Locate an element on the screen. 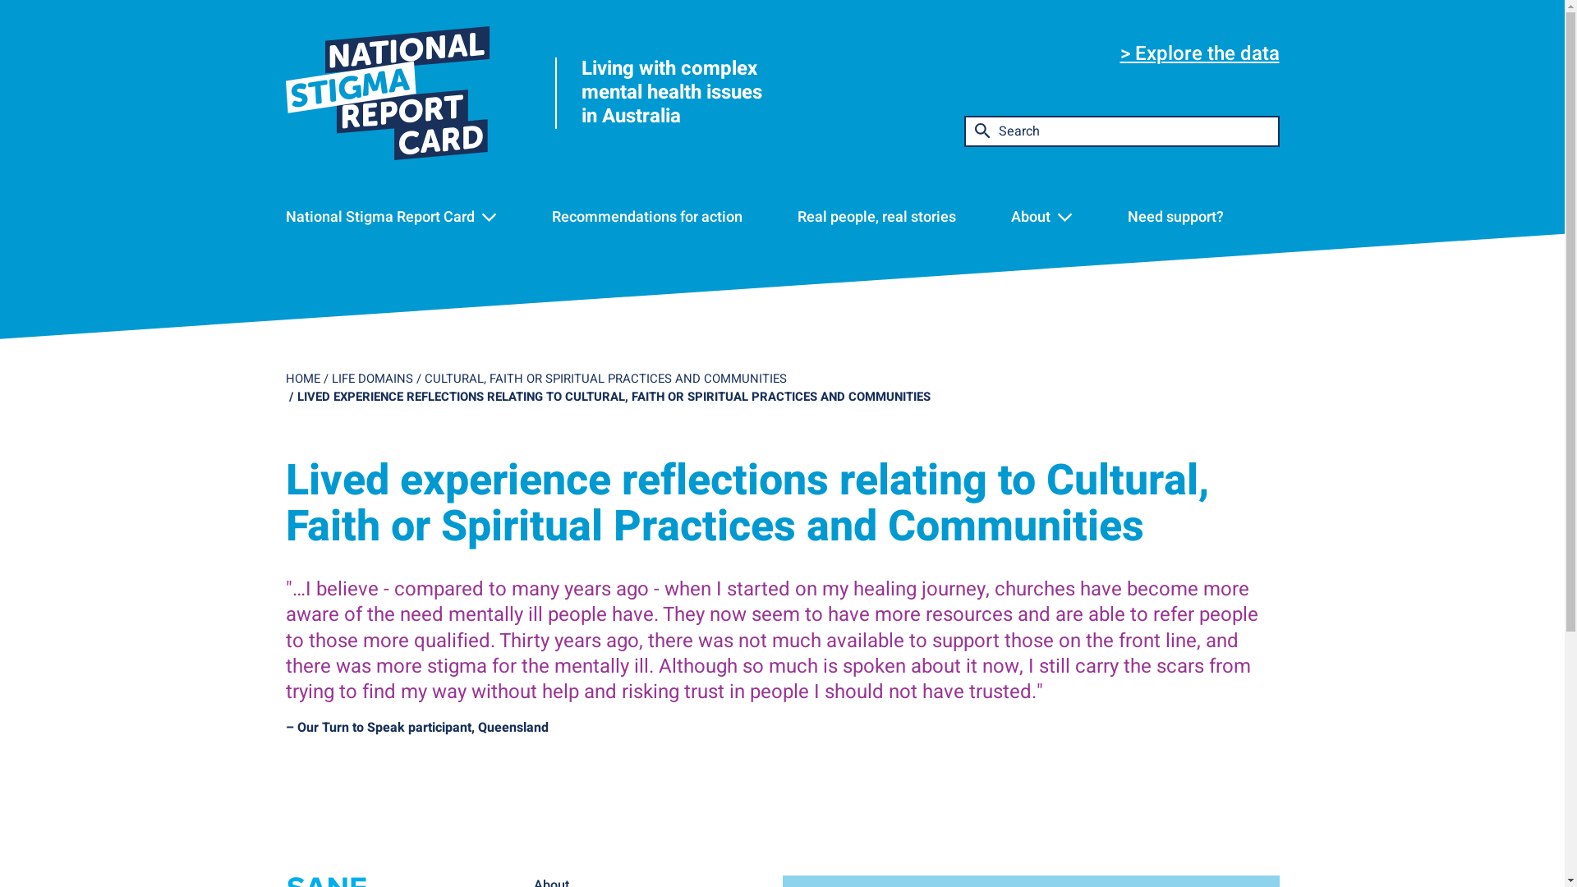 The height and width of the screenshot is (887, 1577). Search is located at coordinates (983, 203).